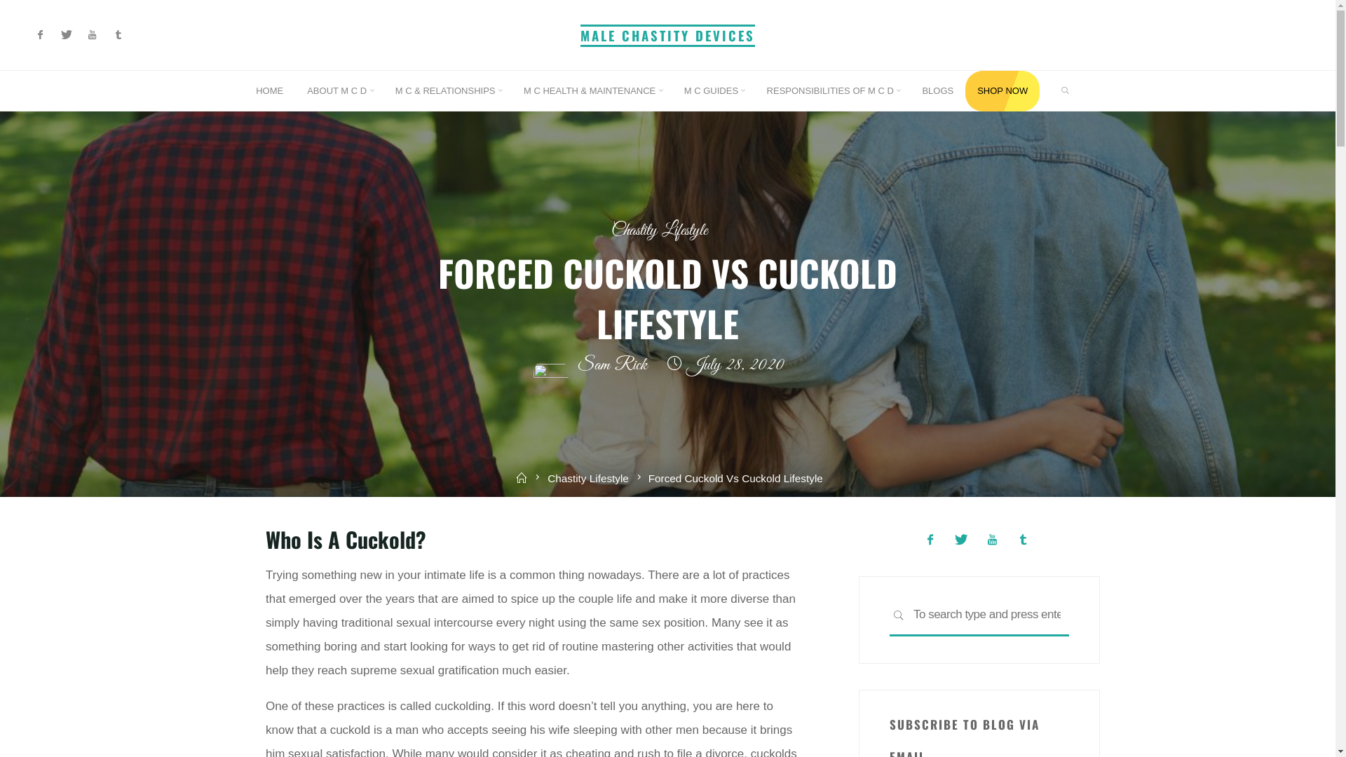 The width and height of the screenshot is (1346, 757). Describe the element at coordinates (588, 478) in the screenshot. I see `Chastity Lifestyle` at that location.